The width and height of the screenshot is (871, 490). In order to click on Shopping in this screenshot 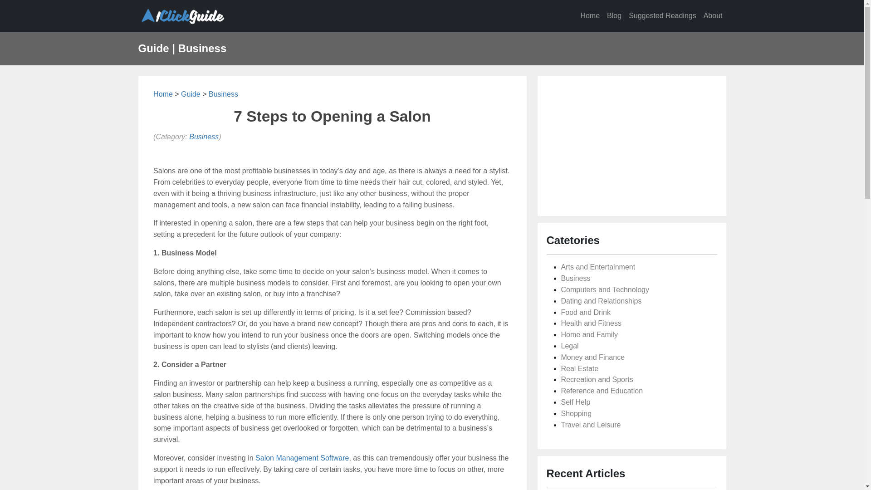, I will do `click(576, 414)`.